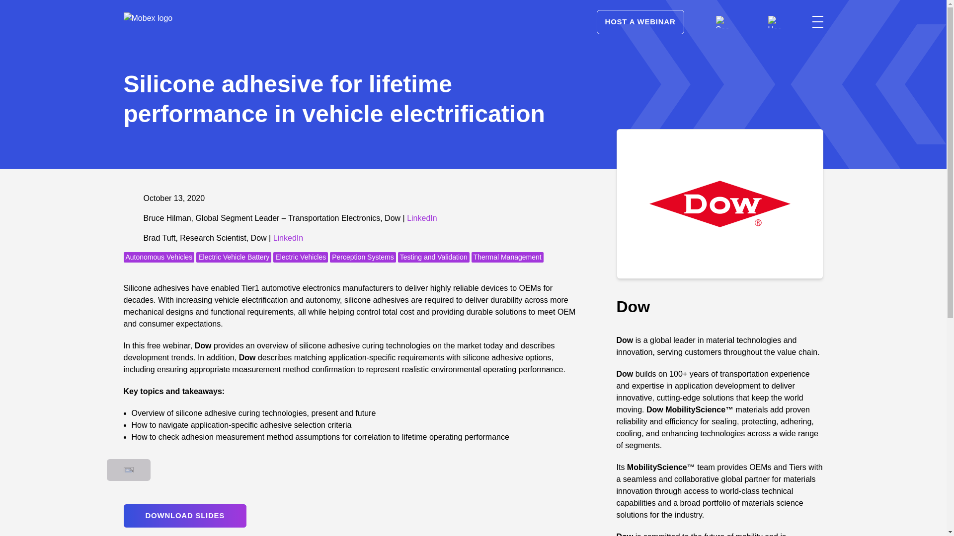 This screenshot has width=954, height=536. I want to click on Thermal Management, so click(507, 257).